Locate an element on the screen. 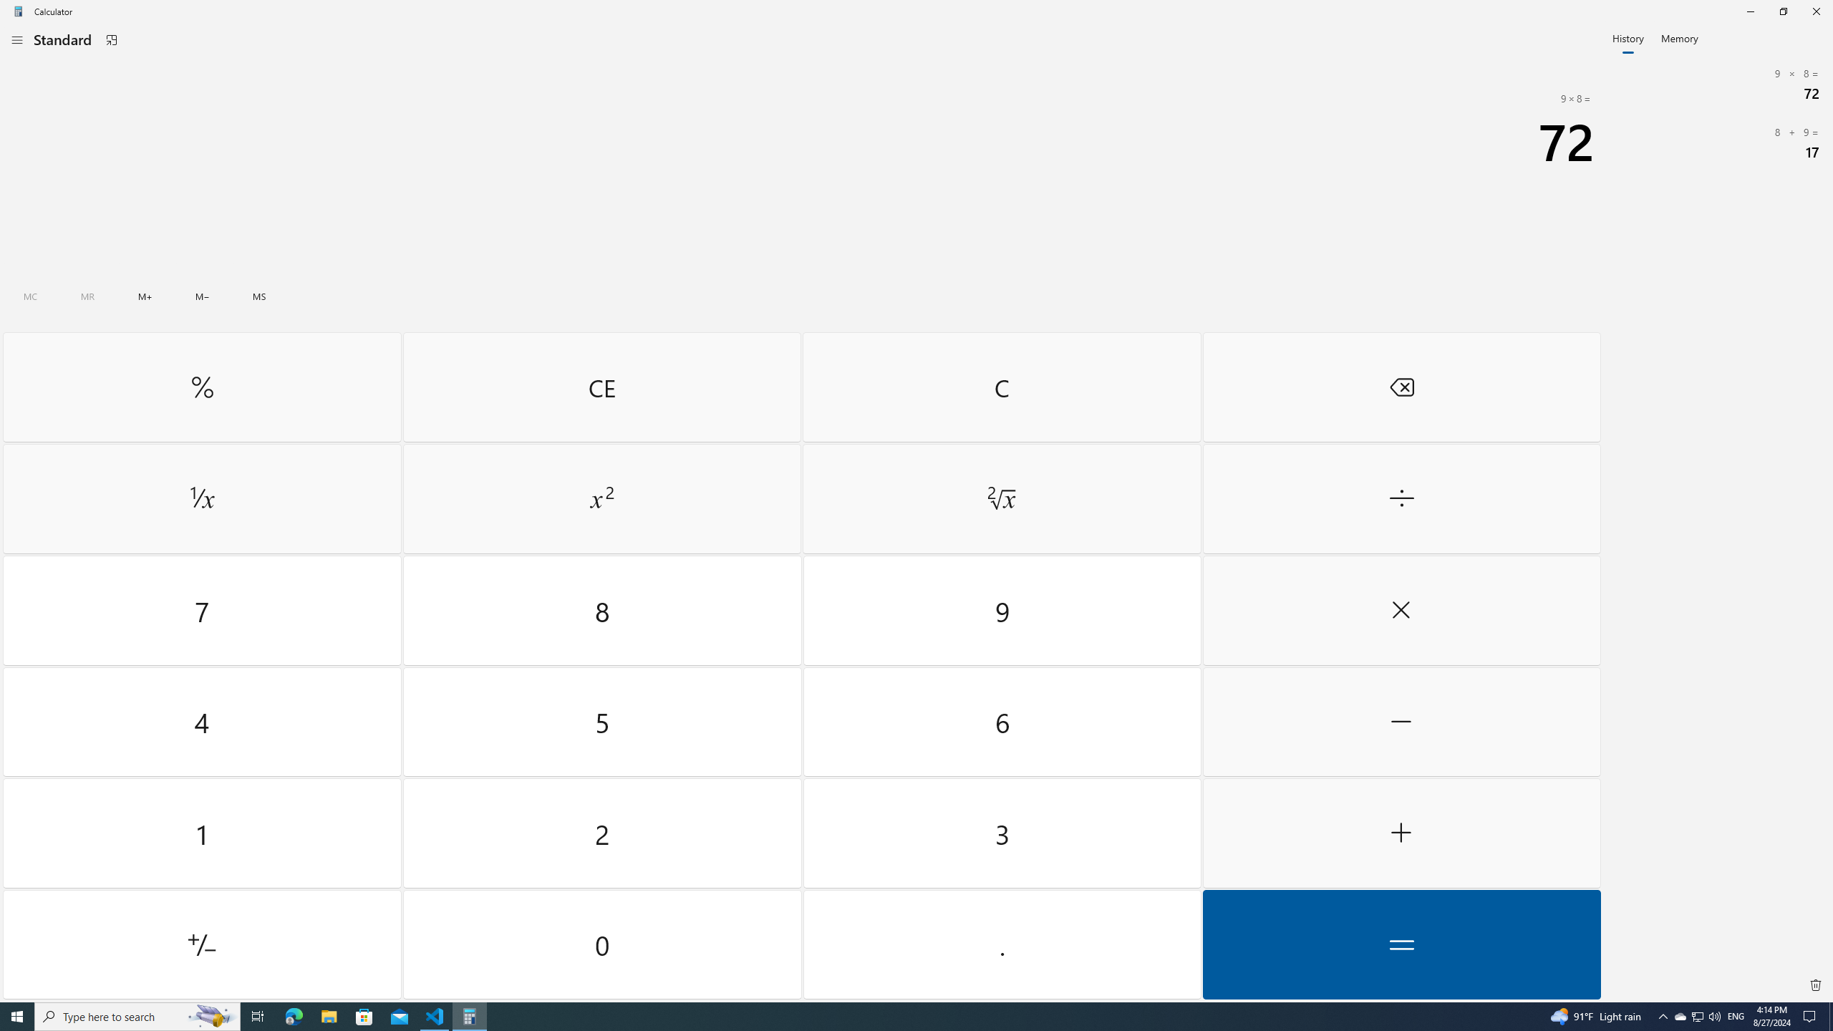 The image size is (1833, 1031). Open Navigation is located at coordinates (17, 39).